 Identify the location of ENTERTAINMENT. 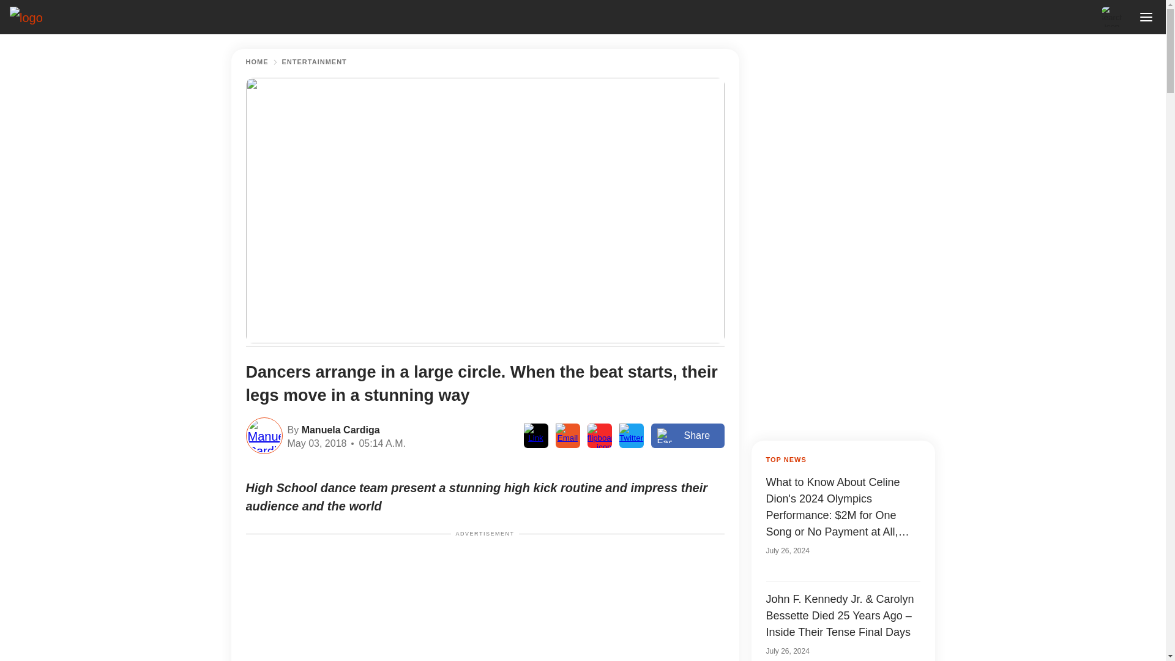
(314, 62).